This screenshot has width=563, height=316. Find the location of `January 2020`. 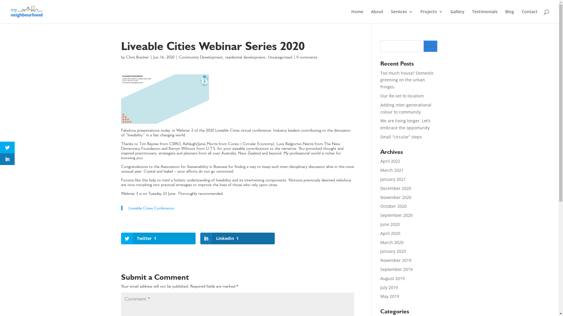

January 2020 is located at coordinates (393, 251).